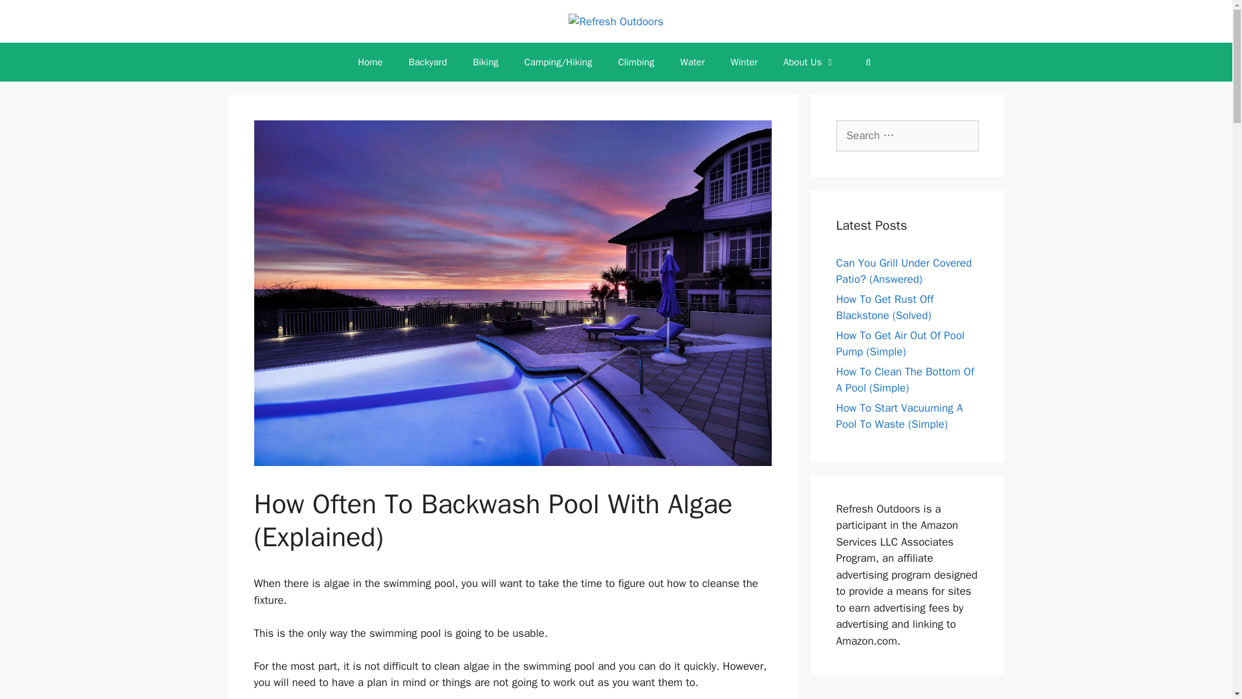 The width and height of the screenshot is (1242, 699). What do you see at coordinates (616, 22) in the screenshot?
I see `Refresh Outdoors` at bounding box center [616, 22].